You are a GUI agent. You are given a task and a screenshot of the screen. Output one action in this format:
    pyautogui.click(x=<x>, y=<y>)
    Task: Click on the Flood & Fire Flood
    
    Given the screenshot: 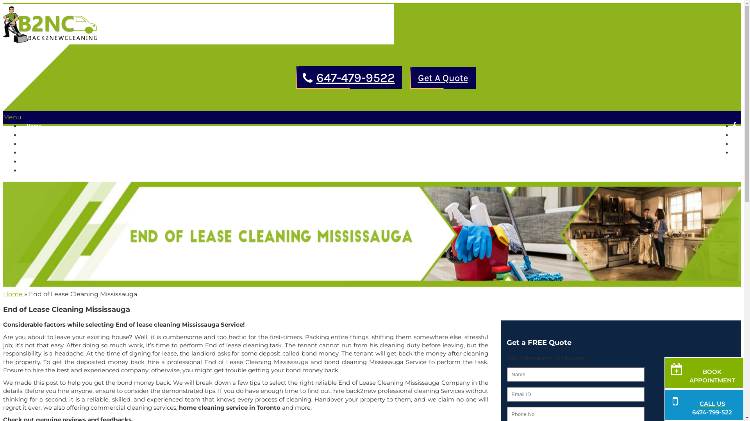 What is the action you would take?
    pyautogui.click(x=54, y=153)
    